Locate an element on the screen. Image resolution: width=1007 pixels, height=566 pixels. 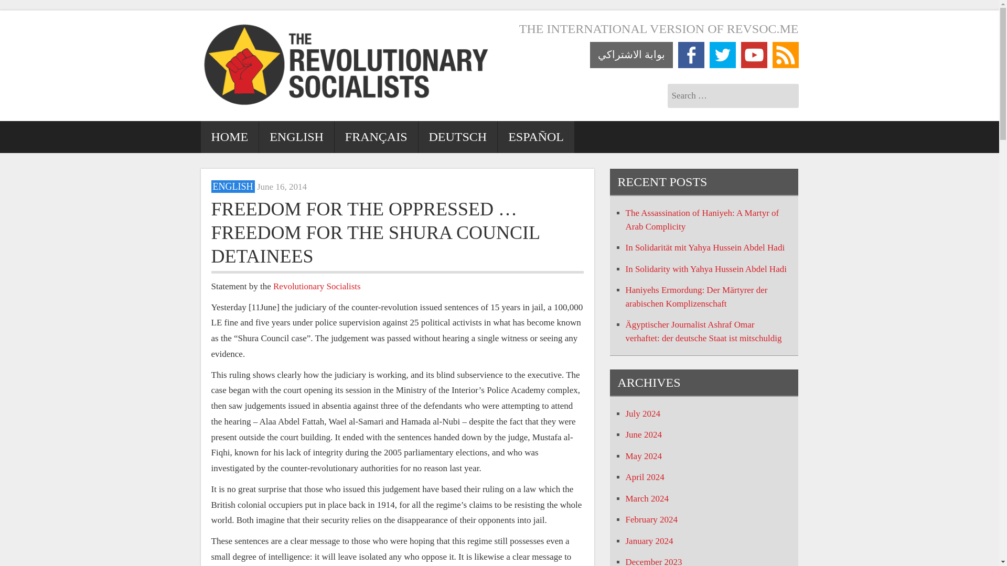
June 2024 is located at coordinates (643, 434).